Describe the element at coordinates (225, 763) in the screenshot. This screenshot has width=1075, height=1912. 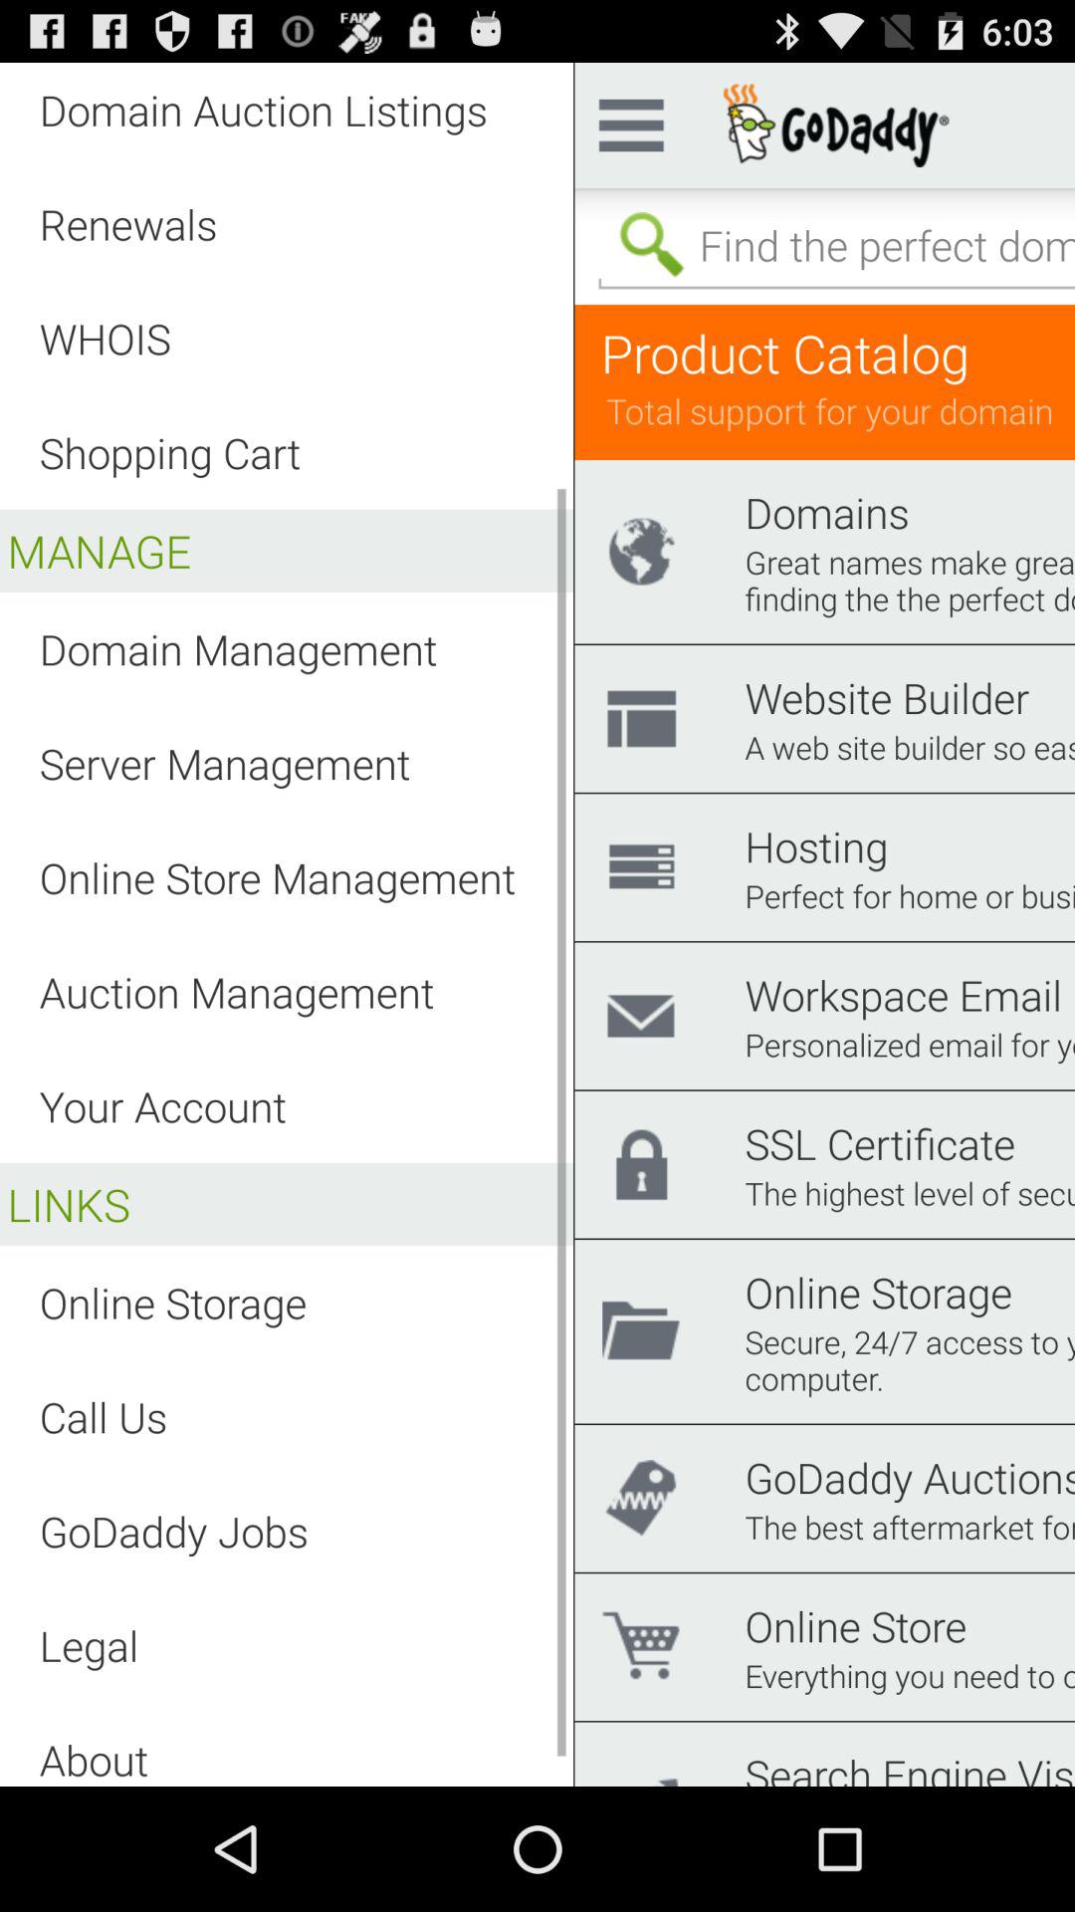
I see `turn off server management app` at that location.